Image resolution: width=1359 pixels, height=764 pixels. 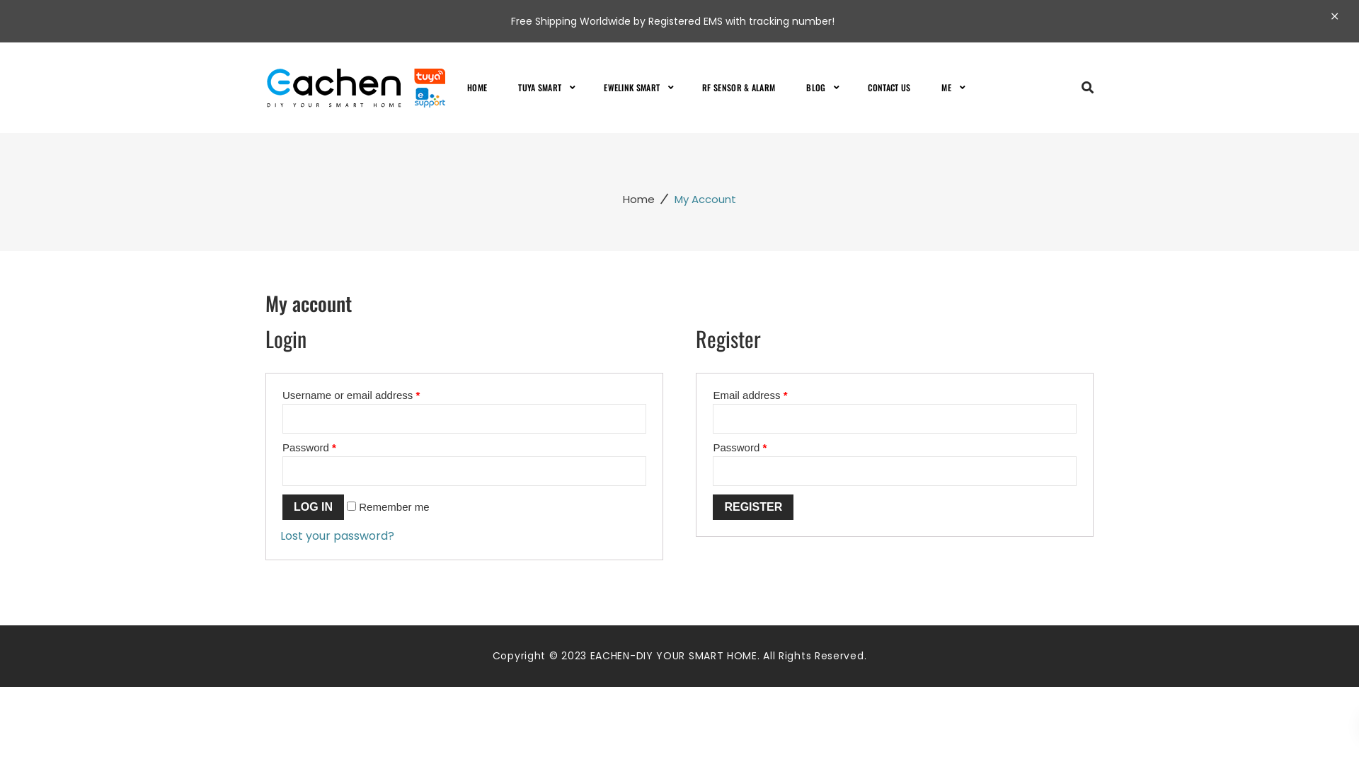 I want to click on BLOG, so click(x=815, y=88).